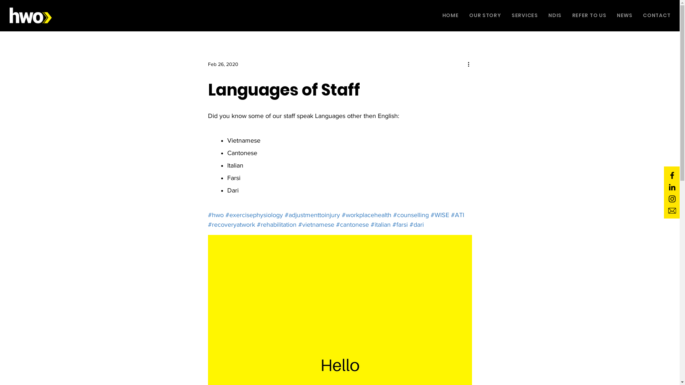 The height and width of the screenshot is (385, 685). Describe the element at coordinates (450, 16) in the screenshot. I see `HOME` at that location.